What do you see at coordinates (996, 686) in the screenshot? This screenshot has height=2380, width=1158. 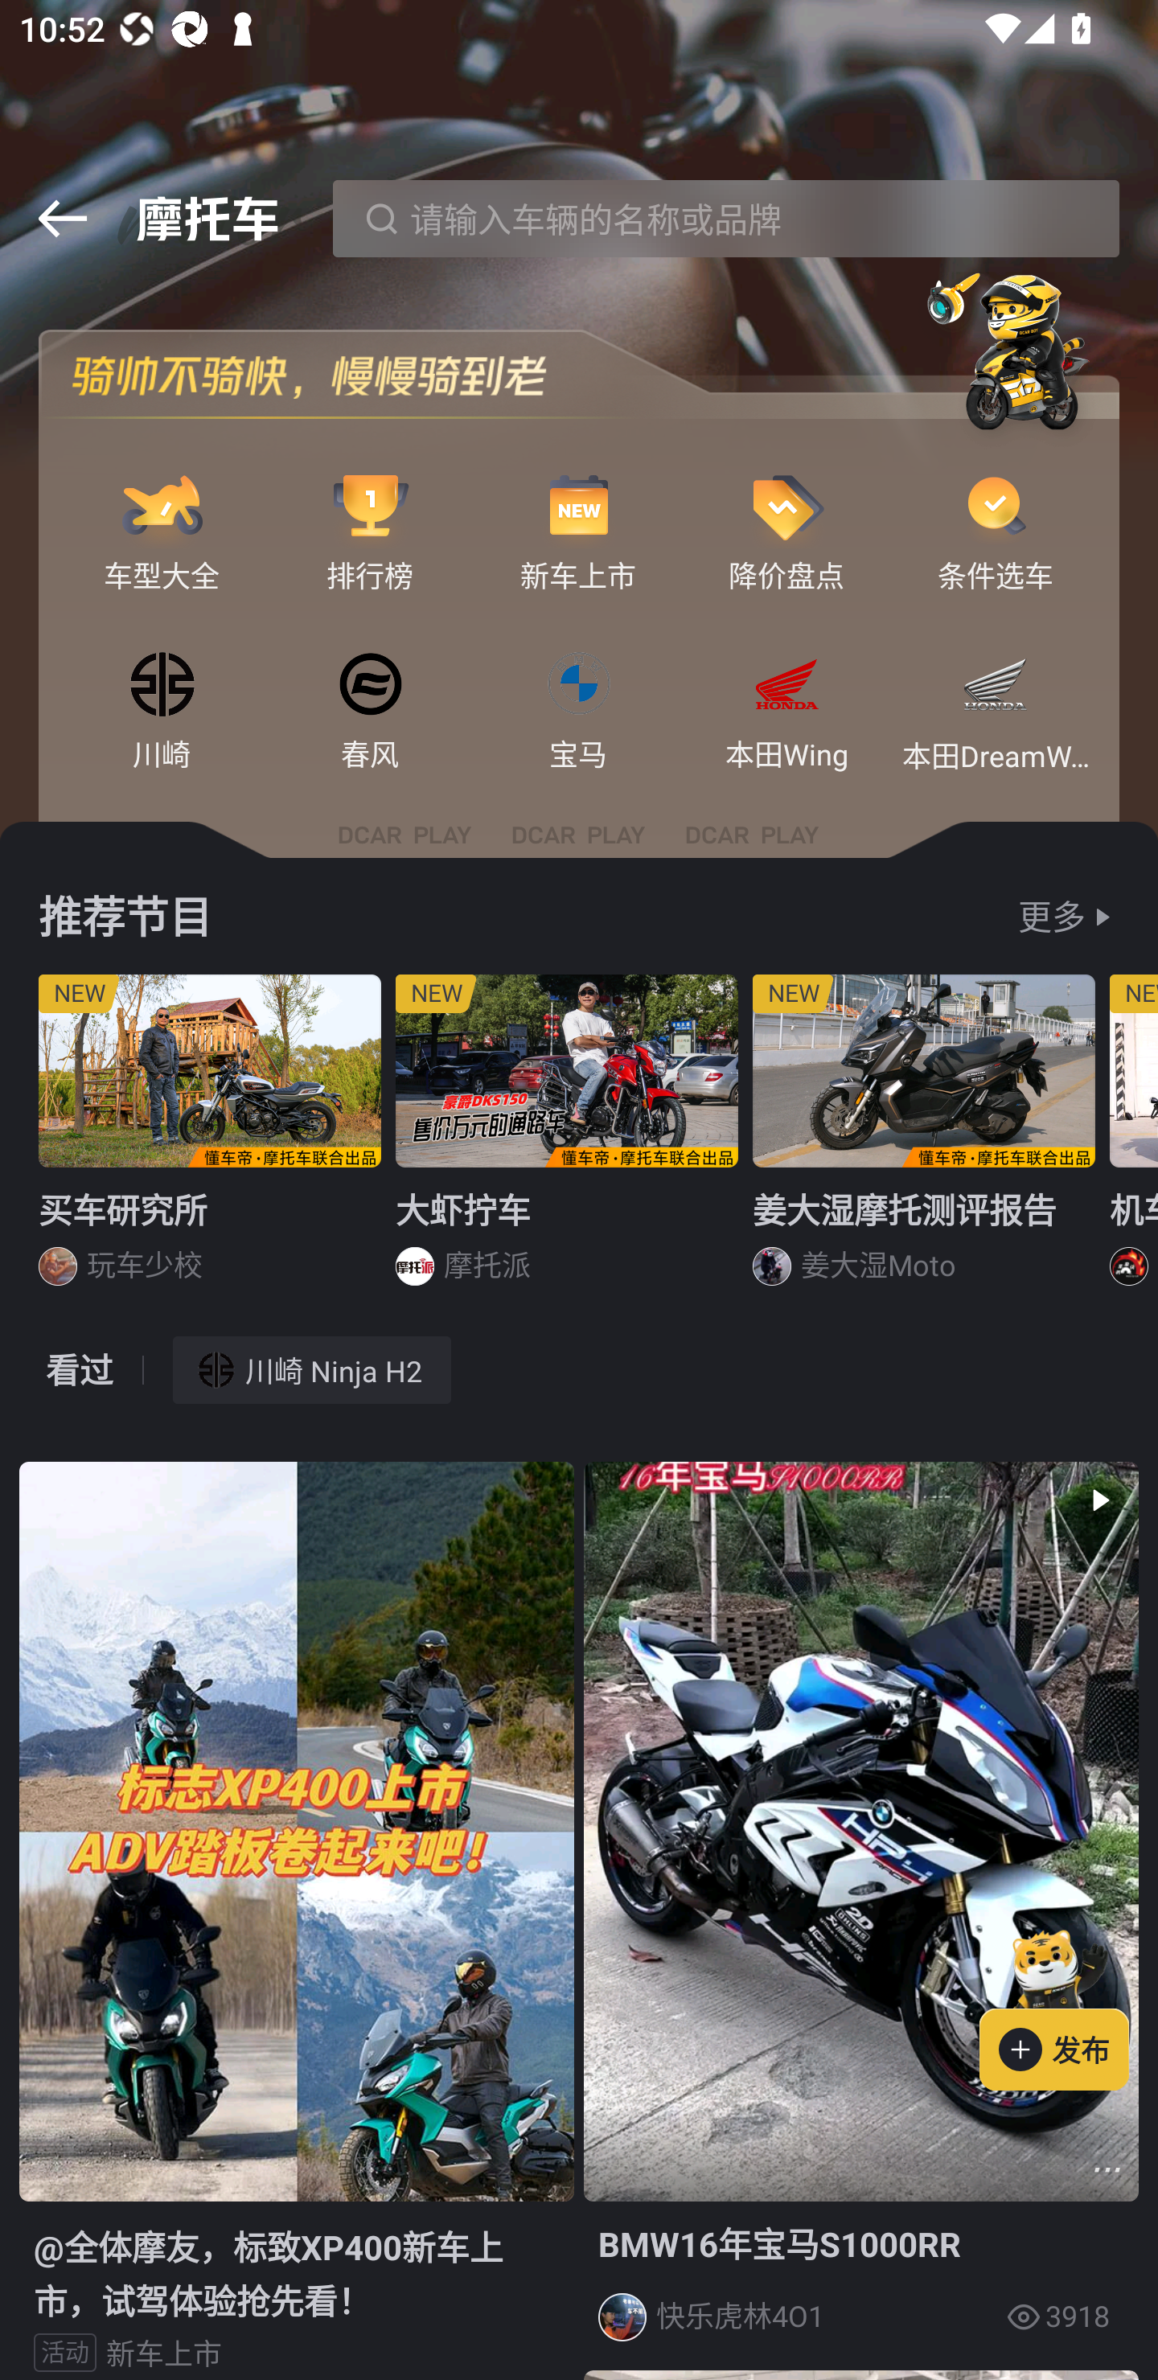 I see `本田DreamWing` at bounding box center [996, 686].